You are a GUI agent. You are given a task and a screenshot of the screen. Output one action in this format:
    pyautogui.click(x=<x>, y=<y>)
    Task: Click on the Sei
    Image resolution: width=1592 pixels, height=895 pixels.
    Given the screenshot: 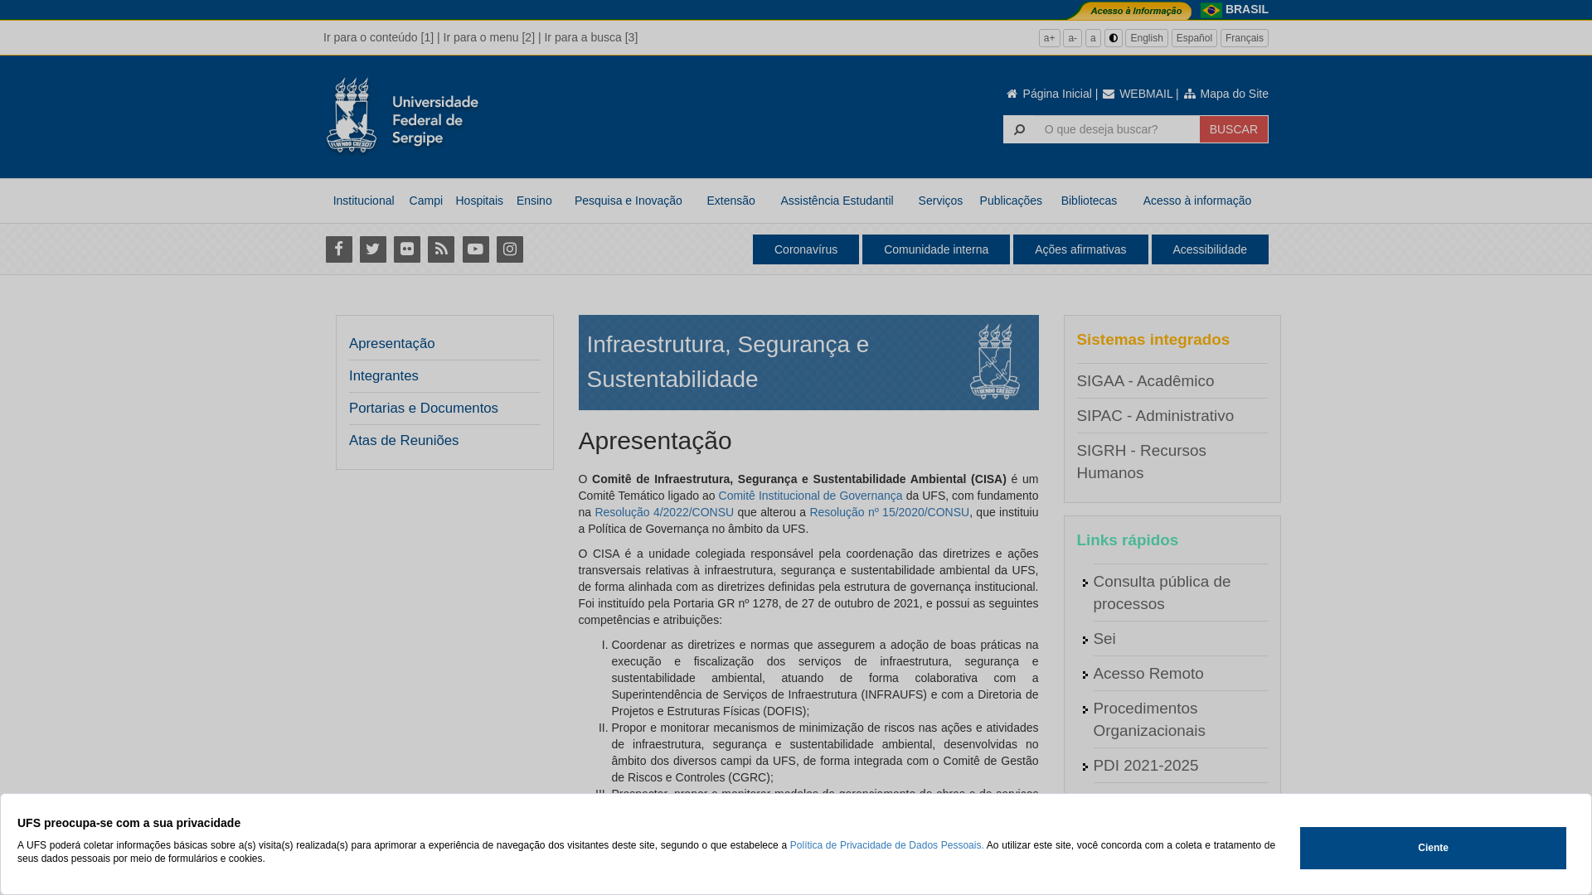 What is the action you would take?
    pyautogui.click(x=1104, y=638)
    